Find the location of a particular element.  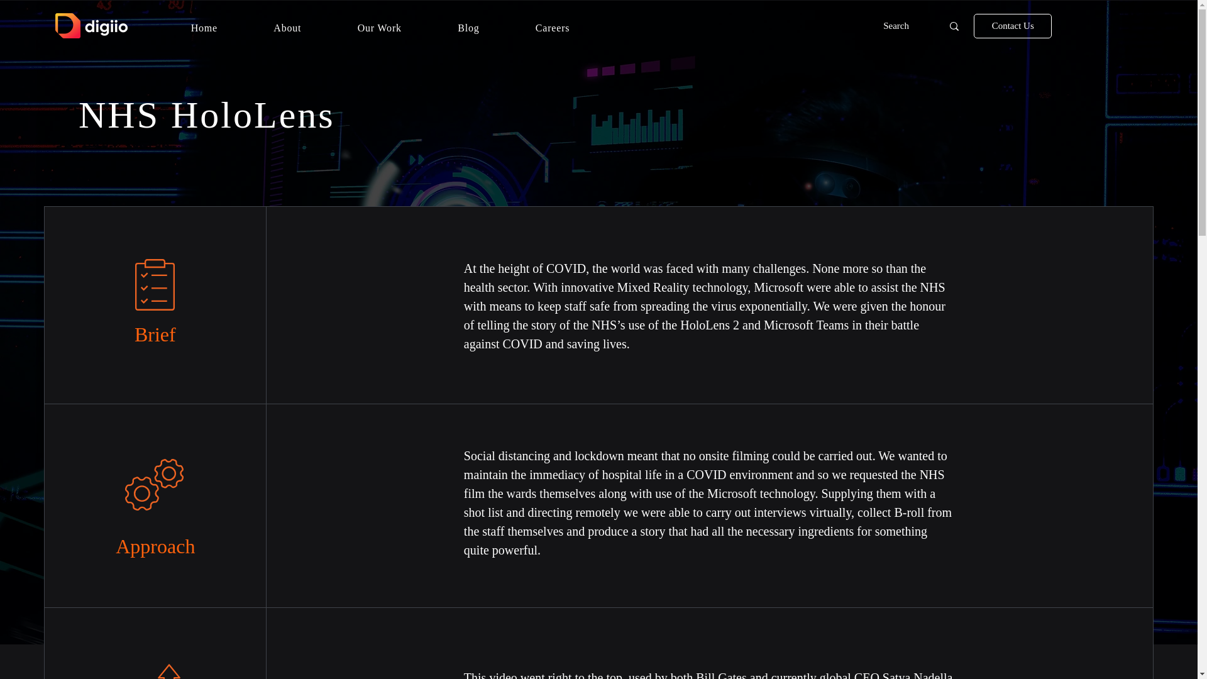

Home is located at coordinates (380, 28).